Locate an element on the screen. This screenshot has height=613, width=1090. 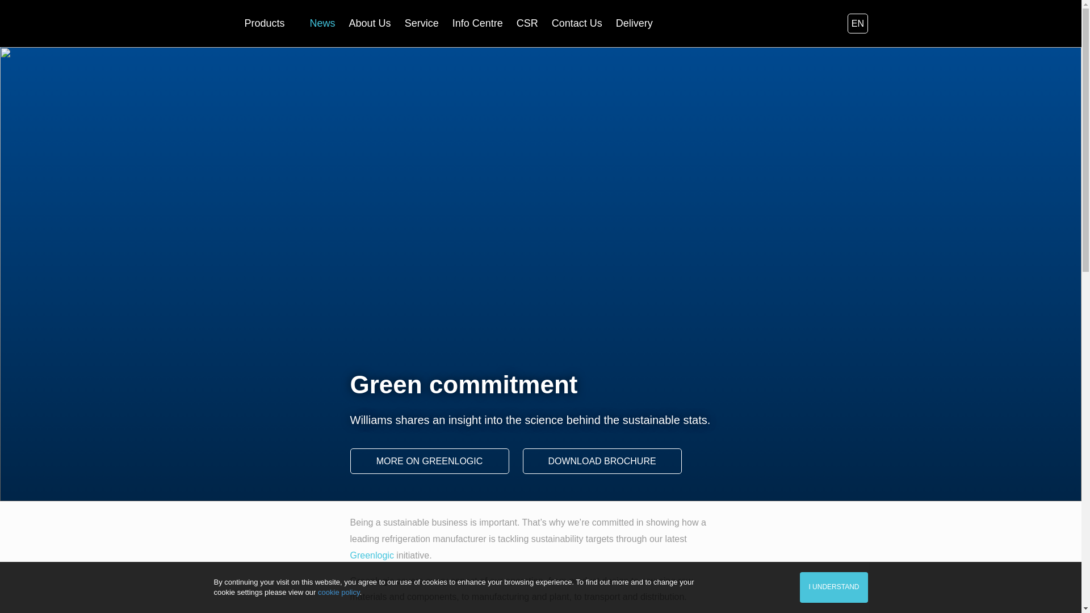
News is located at coordinates (322, 24).